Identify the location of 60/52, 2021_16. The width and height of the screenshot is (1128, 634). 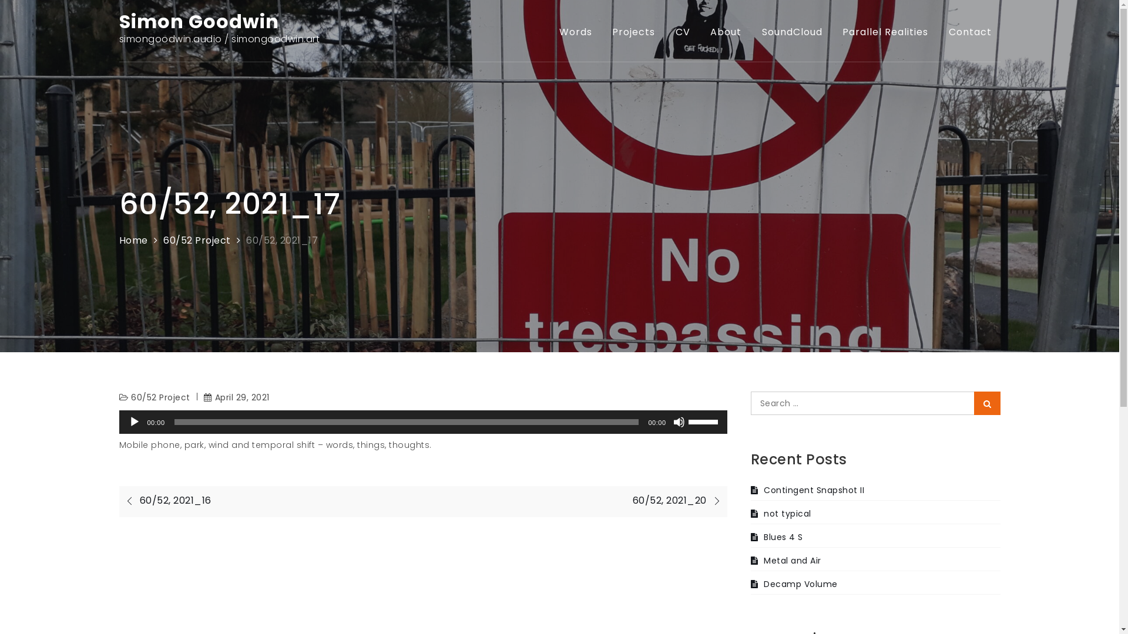
(164, 500).